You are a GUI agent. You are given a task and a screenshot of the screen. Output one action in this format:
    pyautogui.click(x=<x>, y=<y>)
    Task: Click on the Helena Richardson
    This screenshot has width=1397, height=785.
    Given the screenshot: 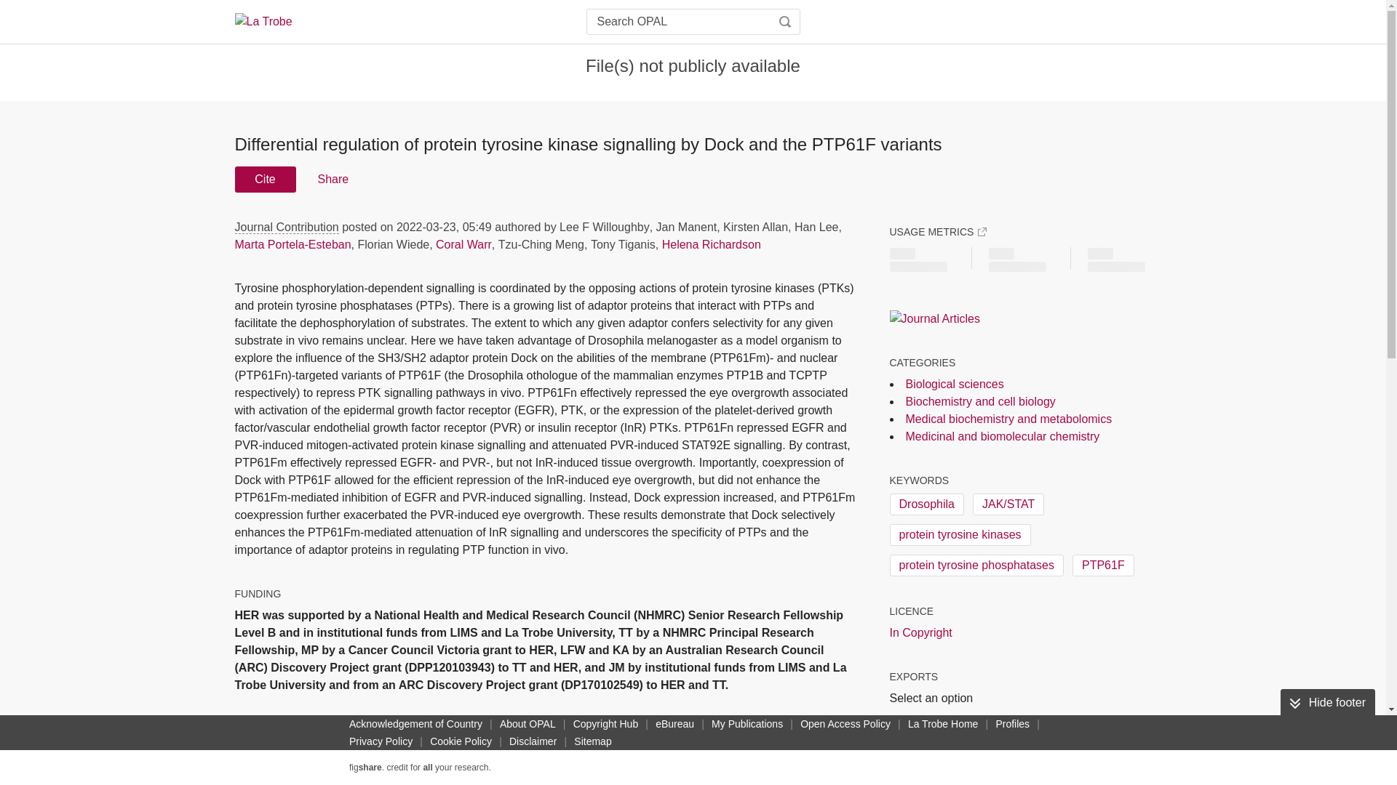 What is the action you would take?
    pyautogui.click(x=712, y=244)
    